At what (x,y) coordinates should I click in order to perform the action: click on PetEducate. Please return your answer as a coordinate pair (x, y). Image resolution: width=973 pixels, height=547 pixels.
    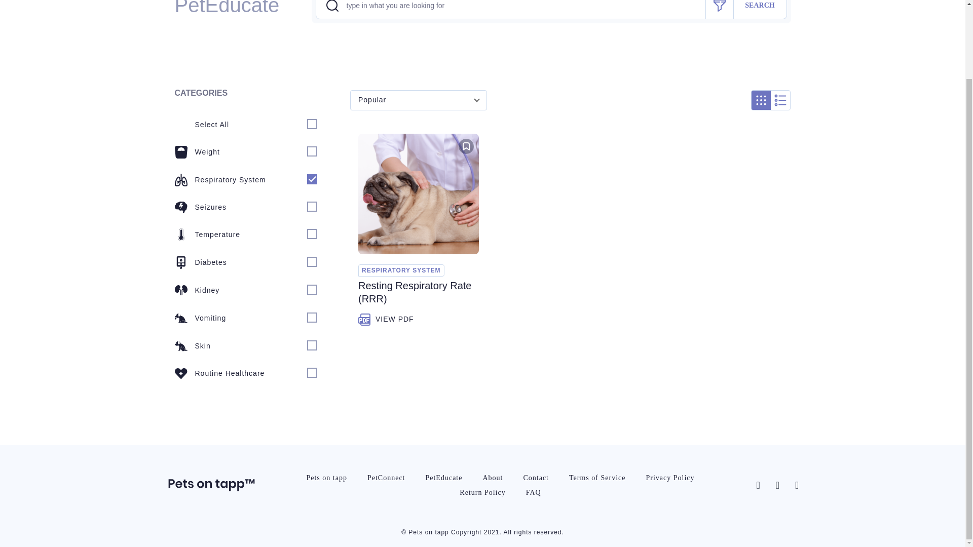
    Looking at the image, I should click on (443, 477).